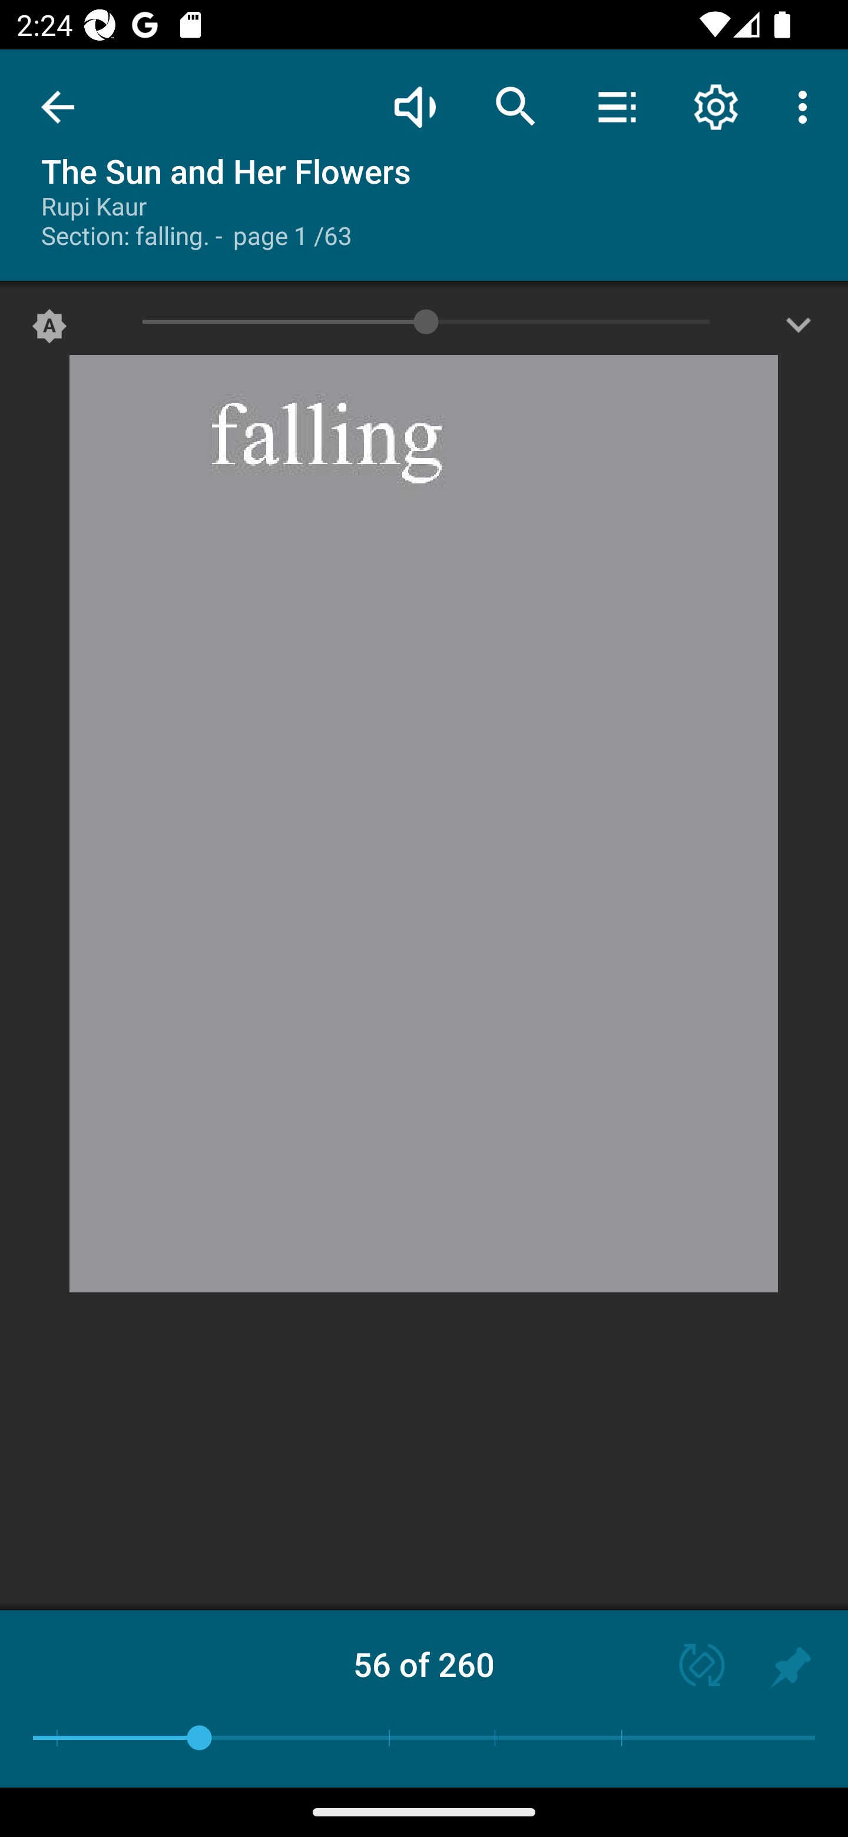  Describe the element at coordinates (691, 1667) in the screenshot. I see `Screen orientation` at that location.